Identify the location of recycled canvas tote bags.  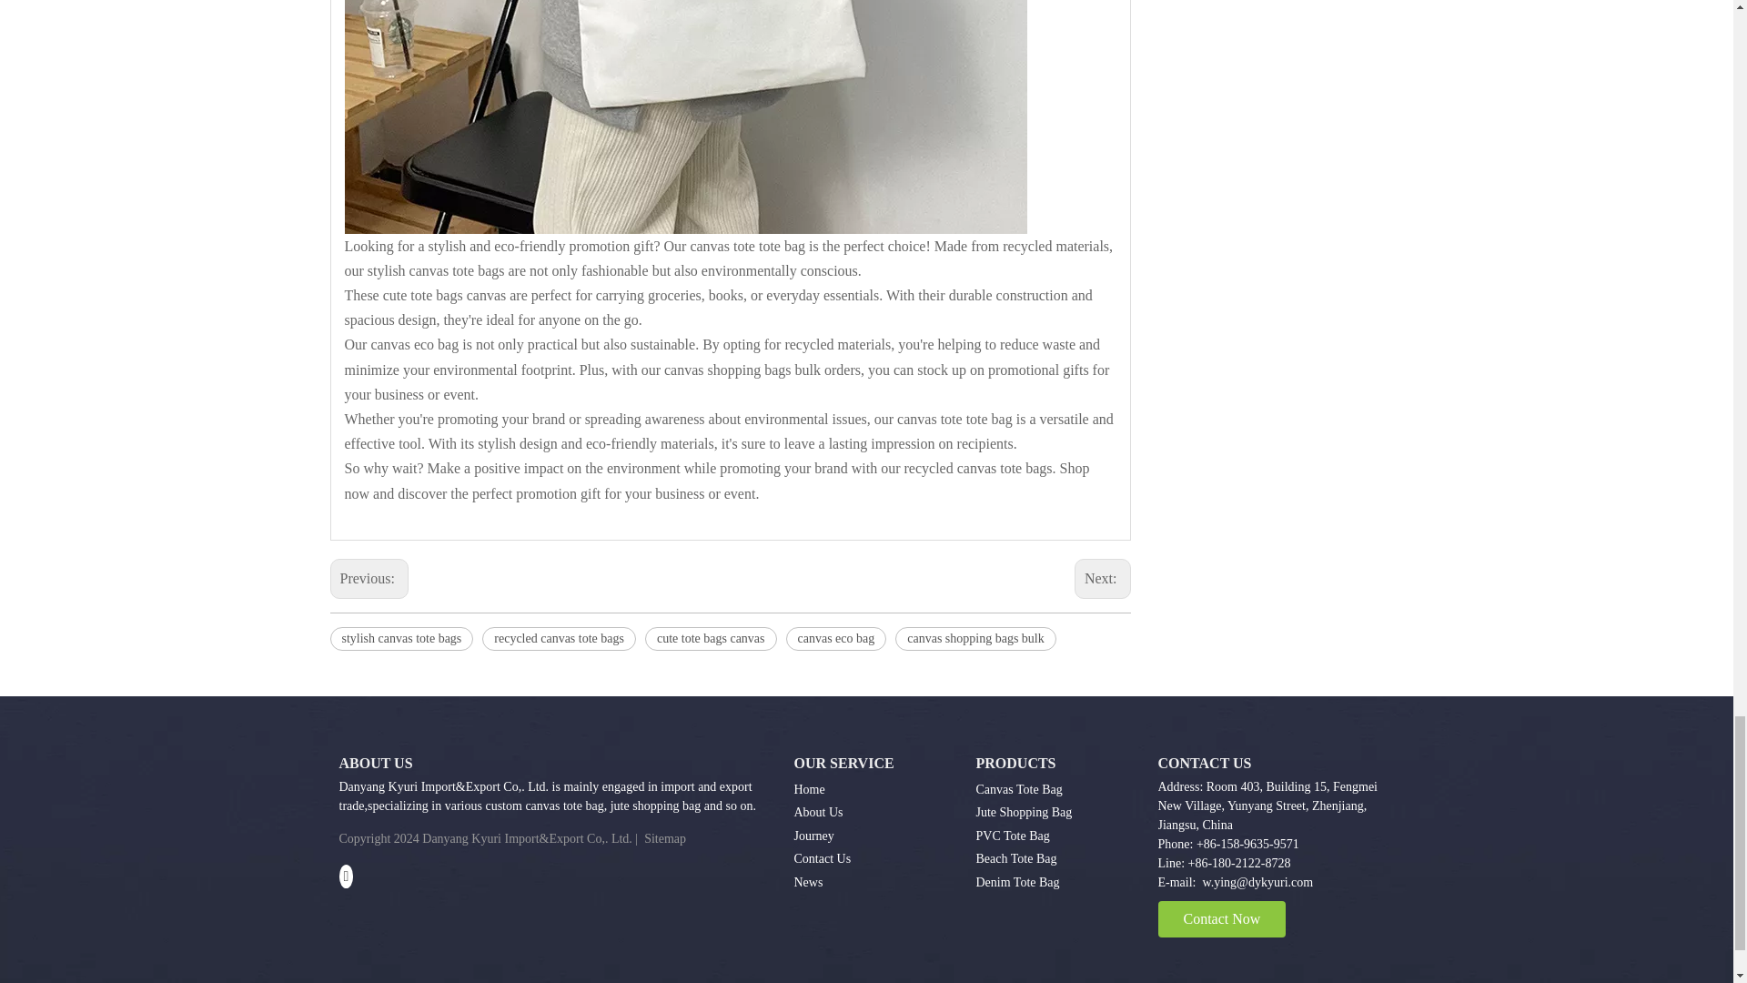
(559, 639).